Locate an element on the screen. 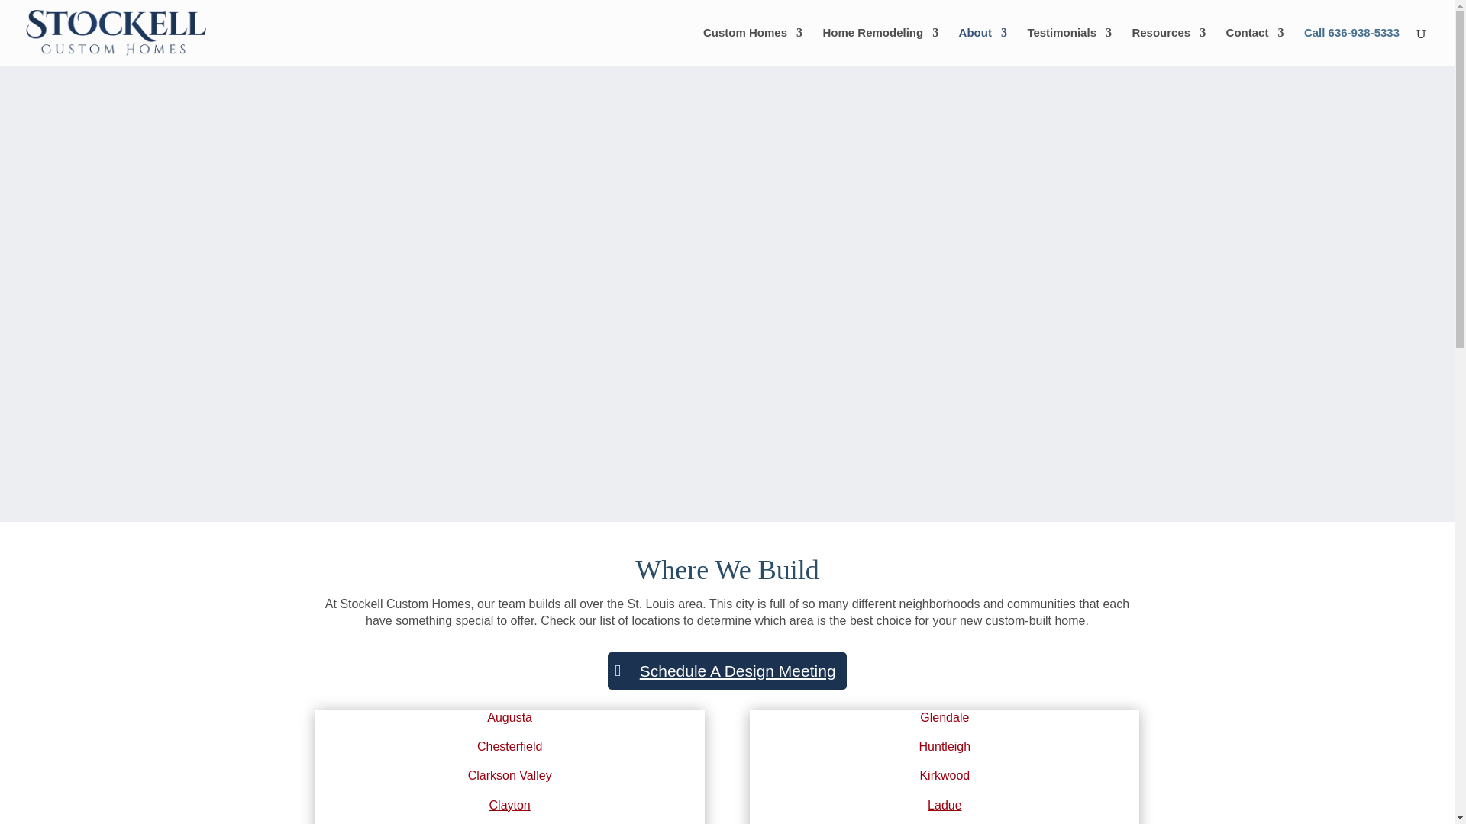  About is located at coordinates (983, 46).